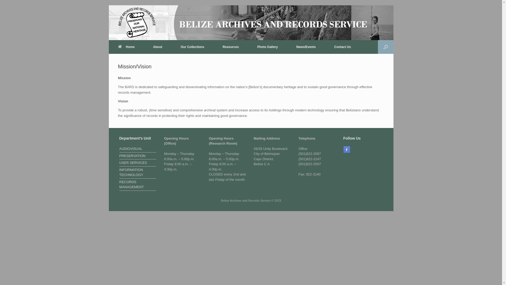 The height and width of the screenshot is (285, 506). What do you see at coordinates (137, 23) in the screenshot?
I see `Belize Archives and Records Service` at bounding box center [137, 23].